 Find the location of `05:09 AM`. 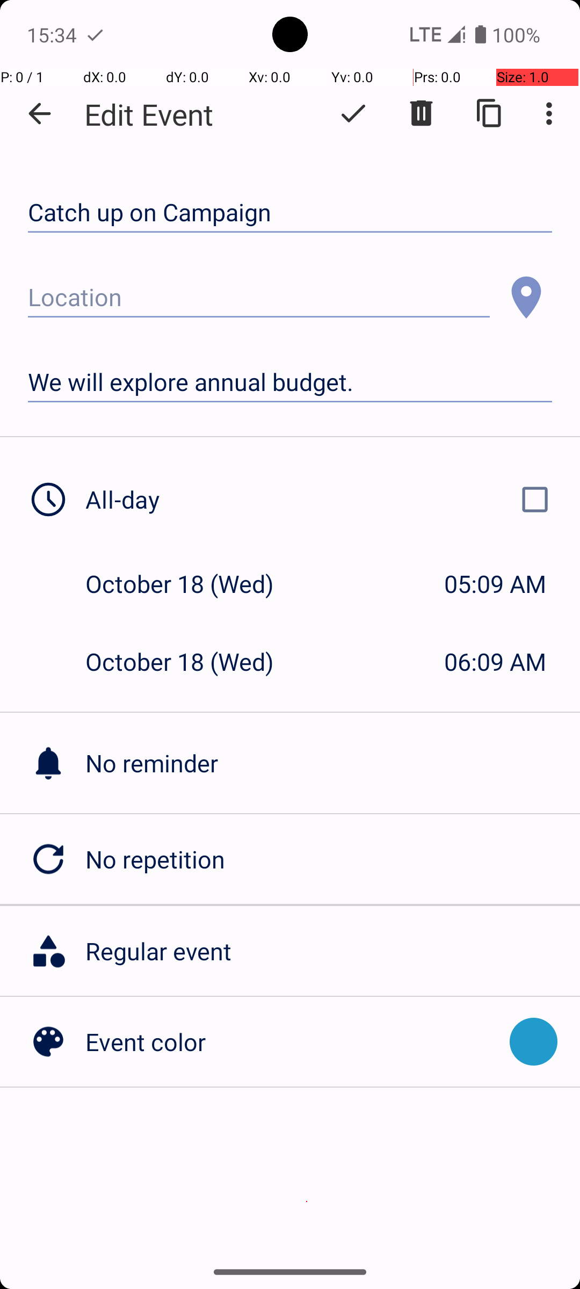

05:09 AM is located at coordinates (495, 583).